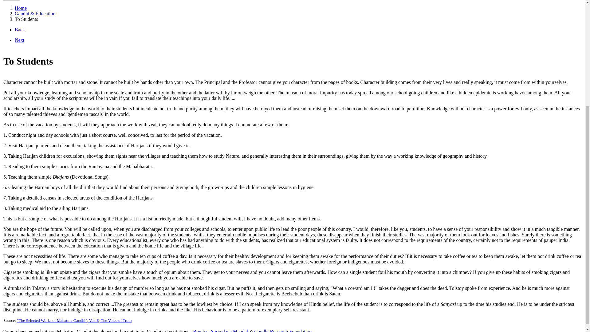  Describe the element at coordinates (20, 30) in the screenshot. I see `Back` at that location.